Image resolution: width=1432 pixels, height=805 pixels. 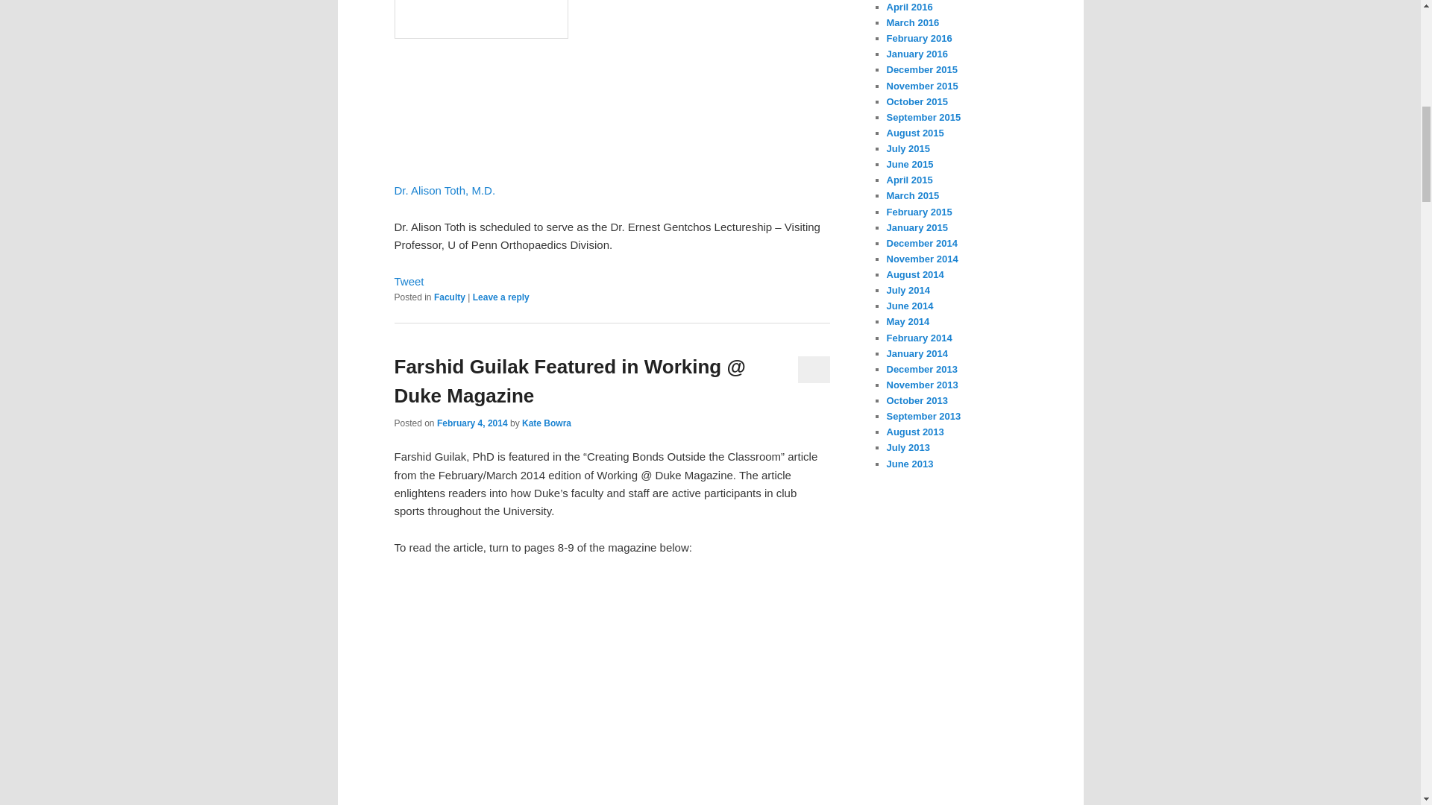 I want to click on 2:48 pm, so click(x=472, y=423).